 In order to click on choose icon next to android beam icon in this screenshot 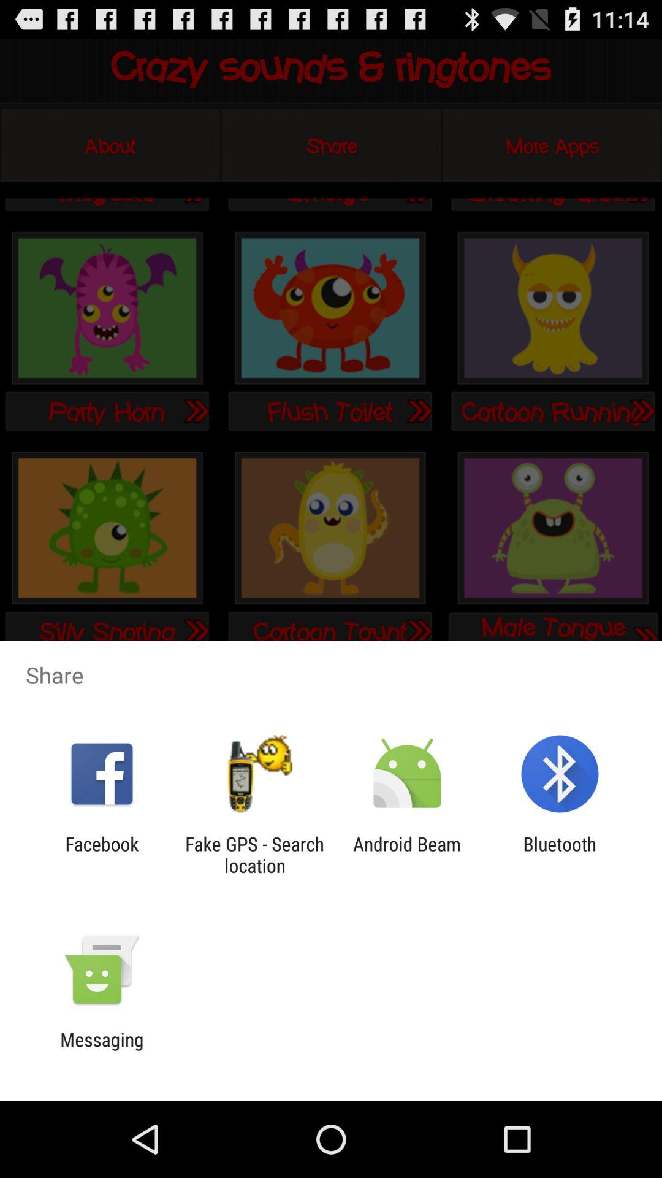, I will do `click(254, 855)`.